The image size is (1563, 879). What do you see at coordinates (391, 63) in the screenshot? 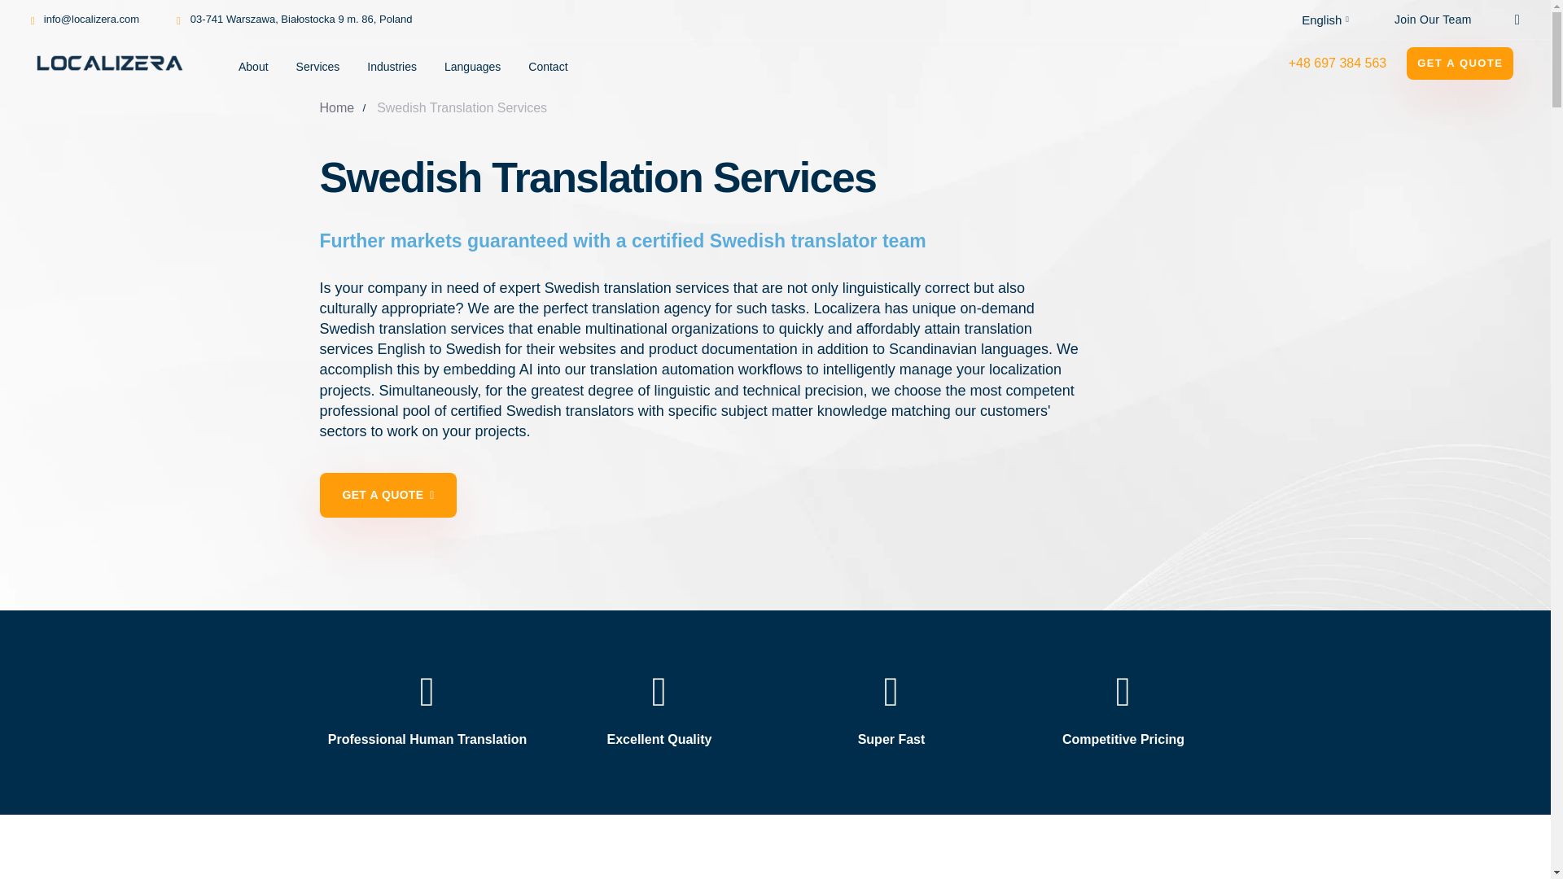
I see `Industries` at bounding box center [391, 63].